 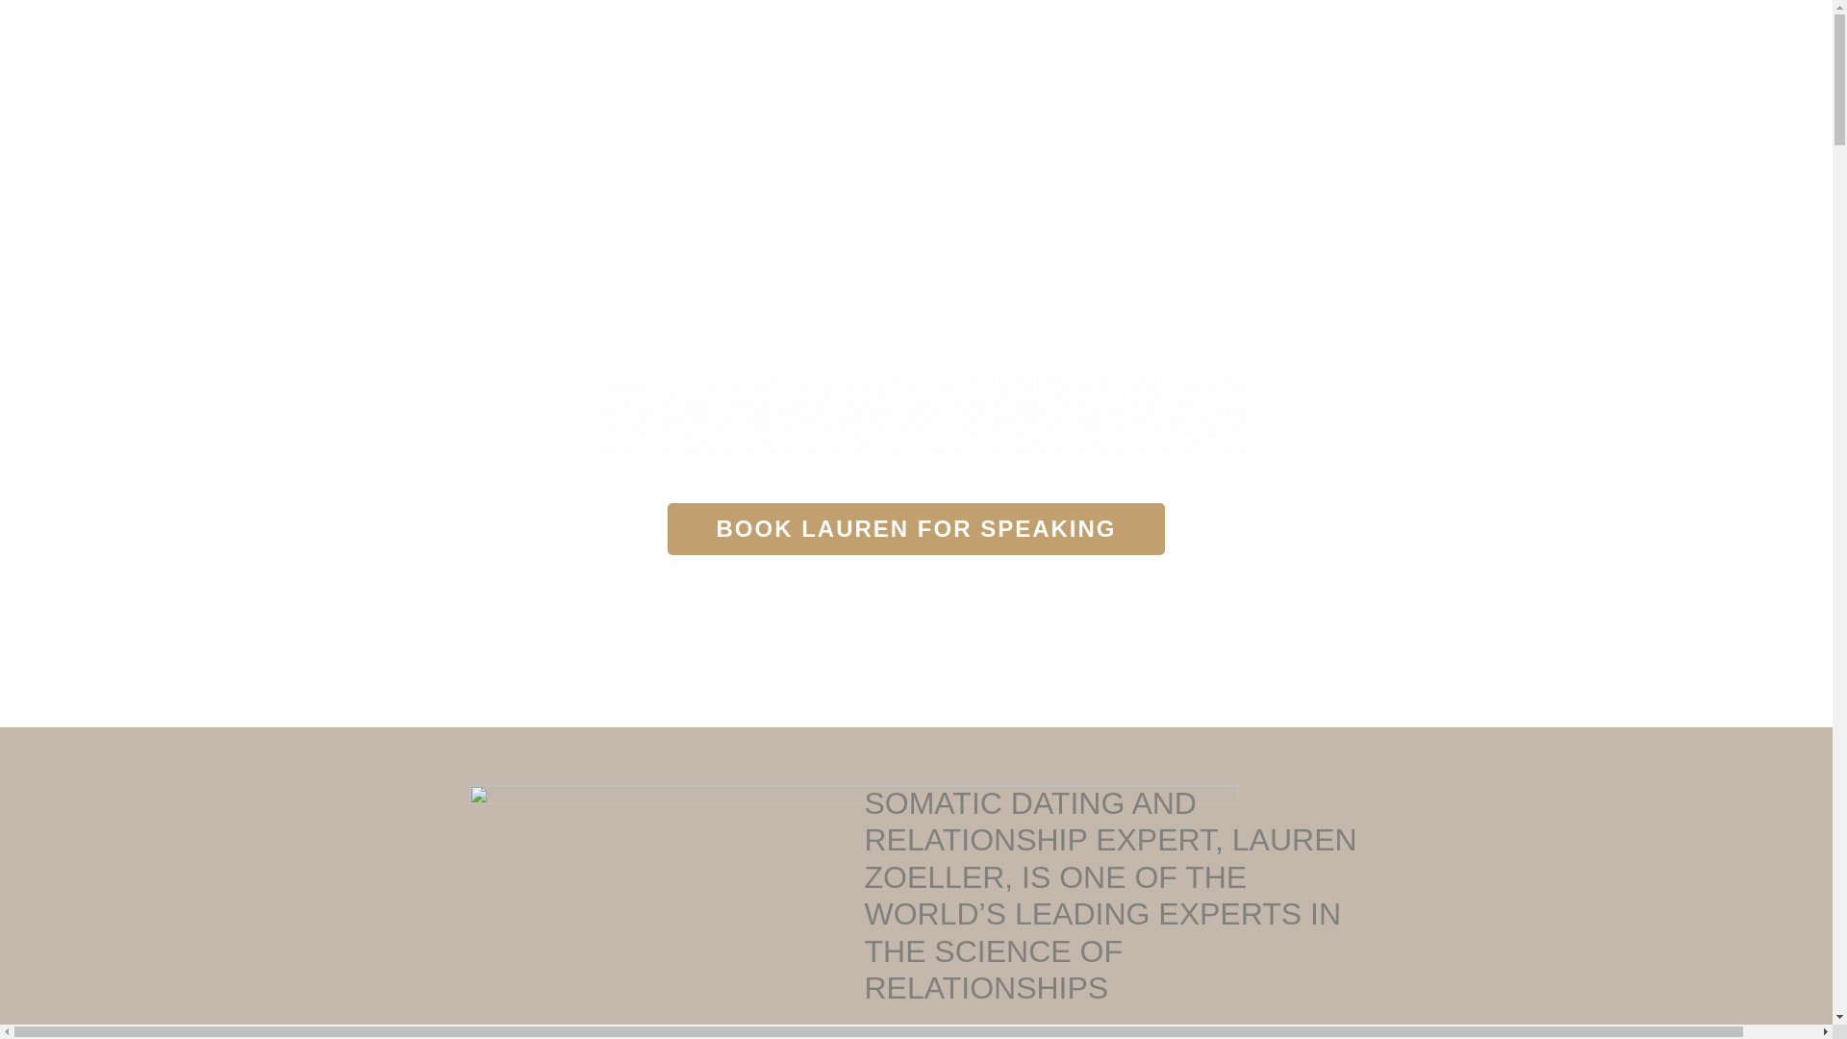 I want to click on BOOK LAUREN FOR SPEAKING, so click(x=916, y=529).